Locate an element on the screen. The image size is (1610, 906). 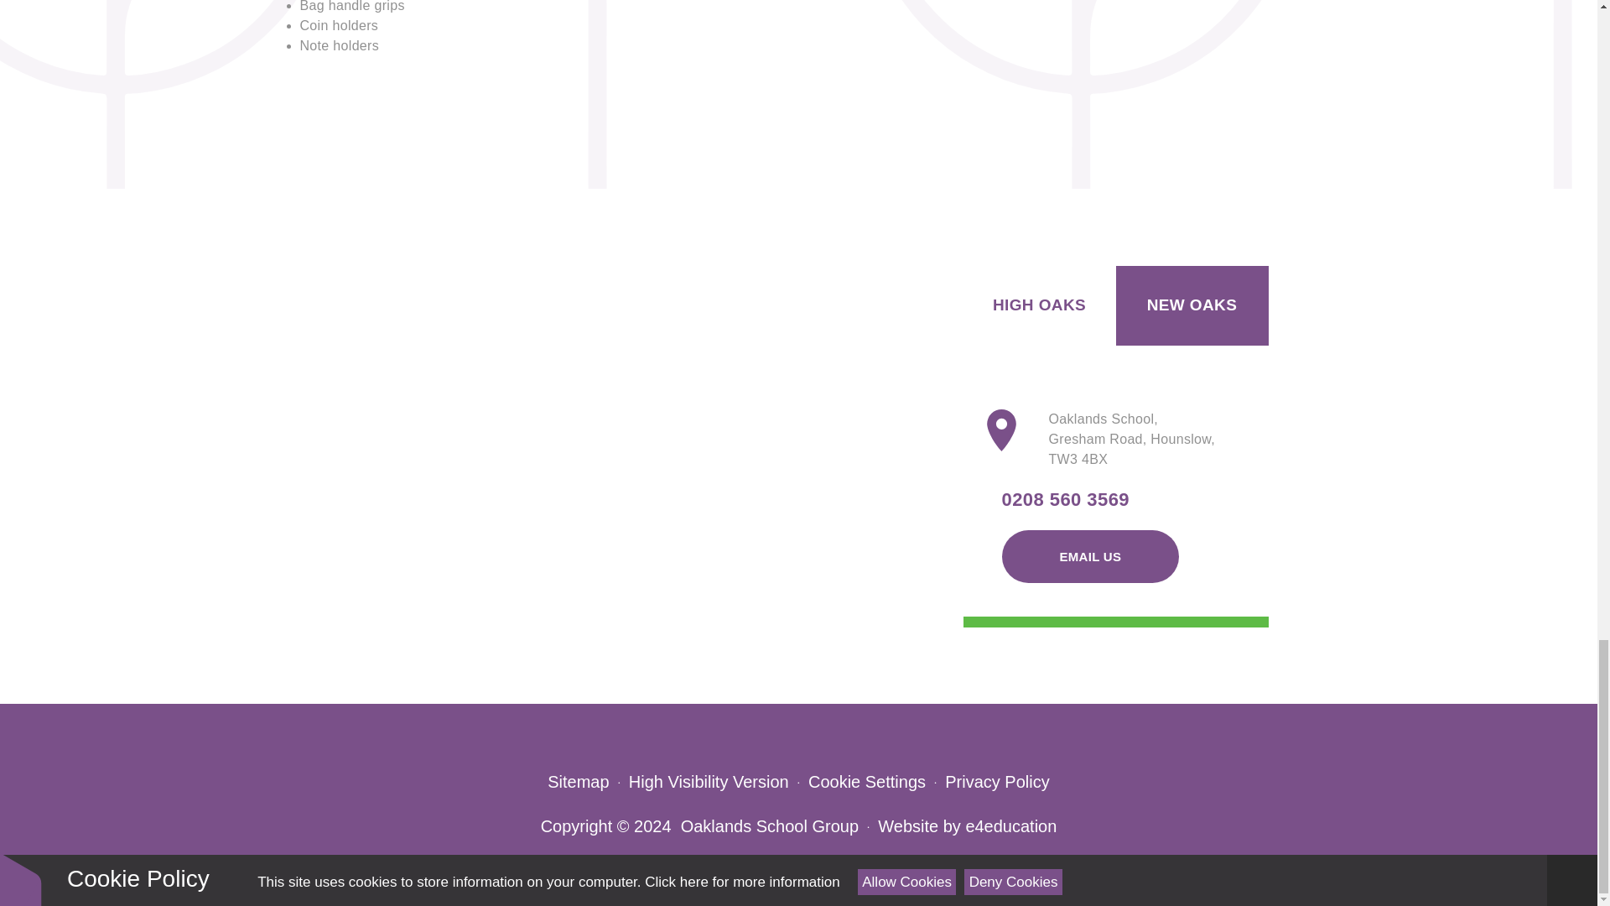
Cookie Settings is located at coordinates (867, 782).